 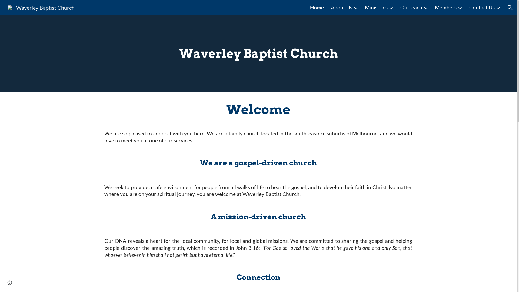 What do you see at coordinates (342, 8) in the screenshot?
I see `About Us` at bounding box center [342, 8].